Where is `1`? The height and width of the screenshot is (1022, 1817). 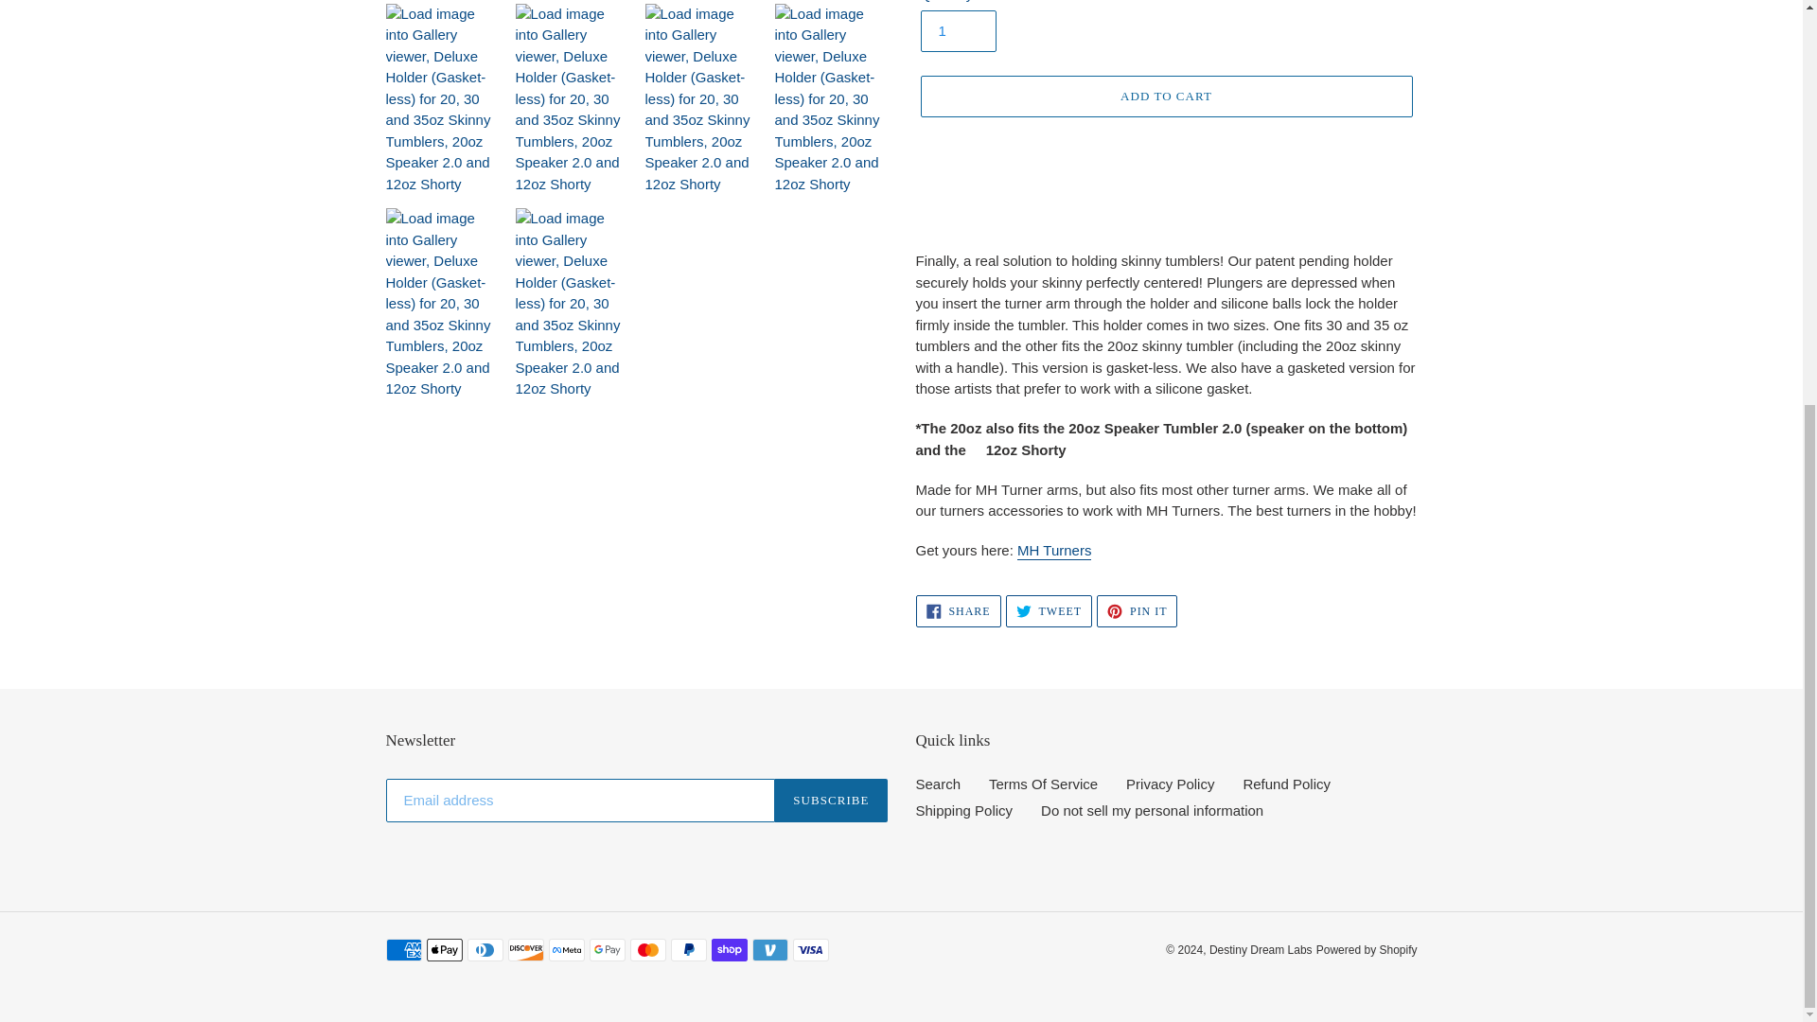
1 is located at coordinates (1054, 551).